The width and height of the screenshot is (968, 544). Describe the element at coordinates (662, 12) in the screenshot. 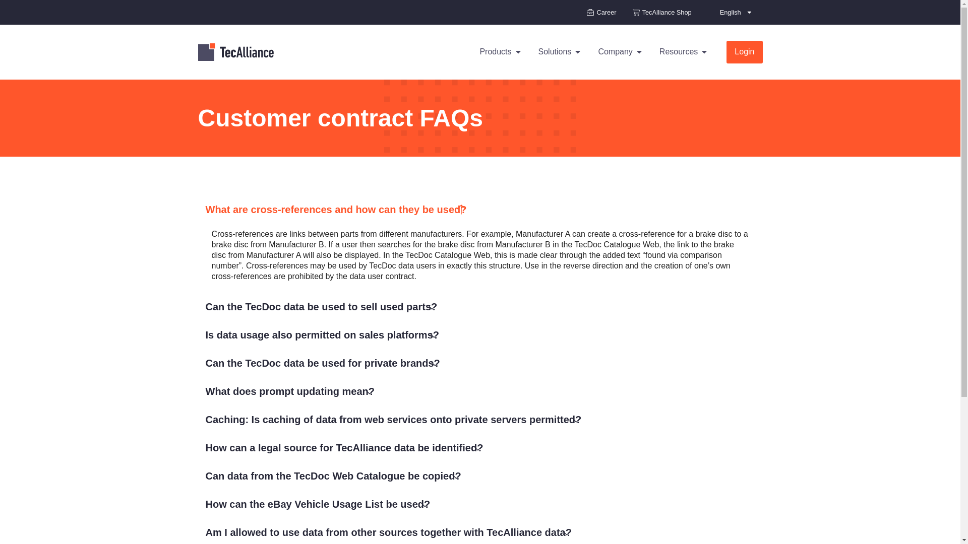

I see `TecAlliance Shop` at that location.